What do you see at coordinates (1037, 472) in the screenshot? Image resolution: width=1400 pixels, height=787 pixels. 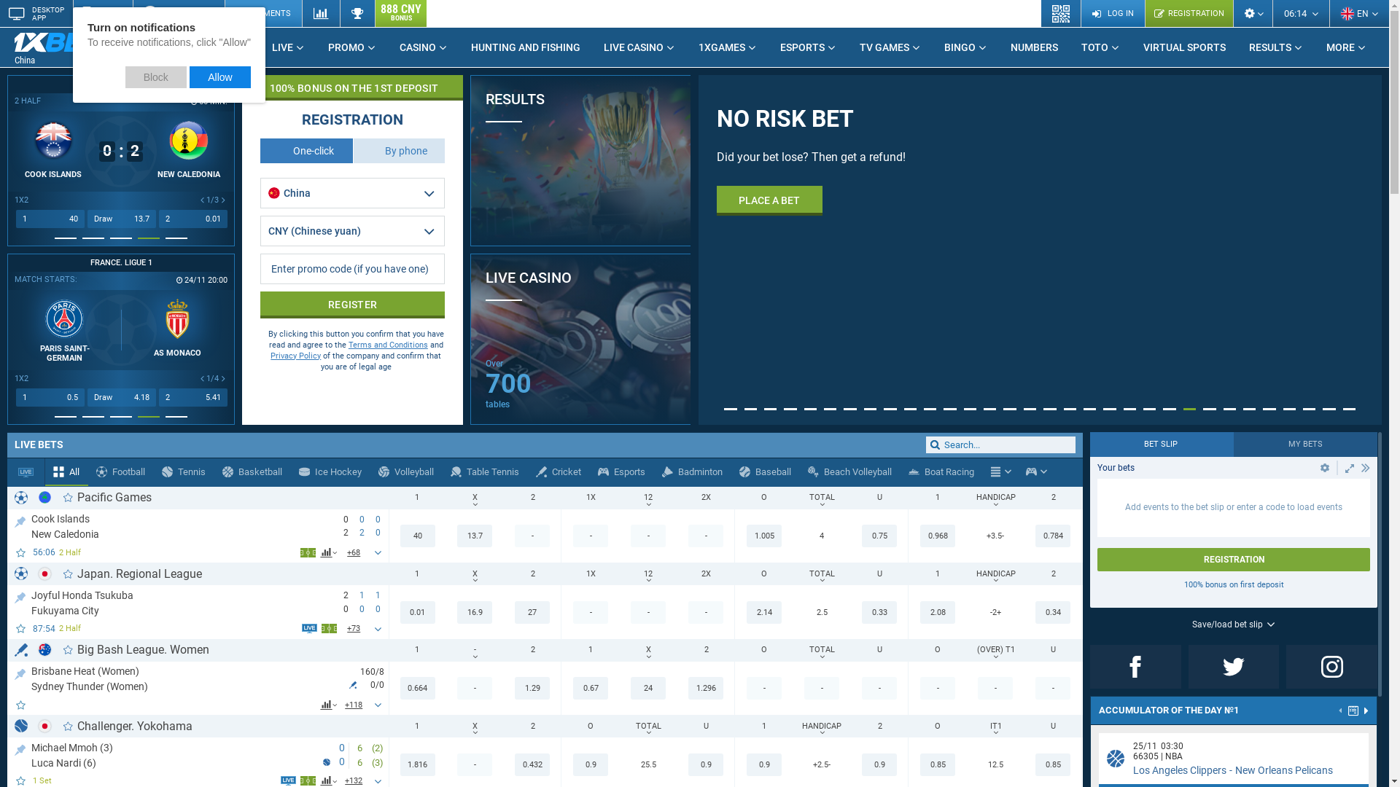 I see `Esports menu` at bounding box center [1037, 472].